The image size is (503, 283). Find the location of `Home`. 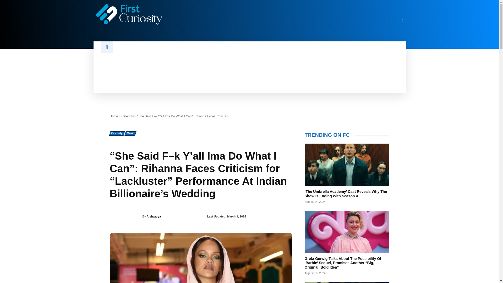

Home is located at coordinates (114, 116).